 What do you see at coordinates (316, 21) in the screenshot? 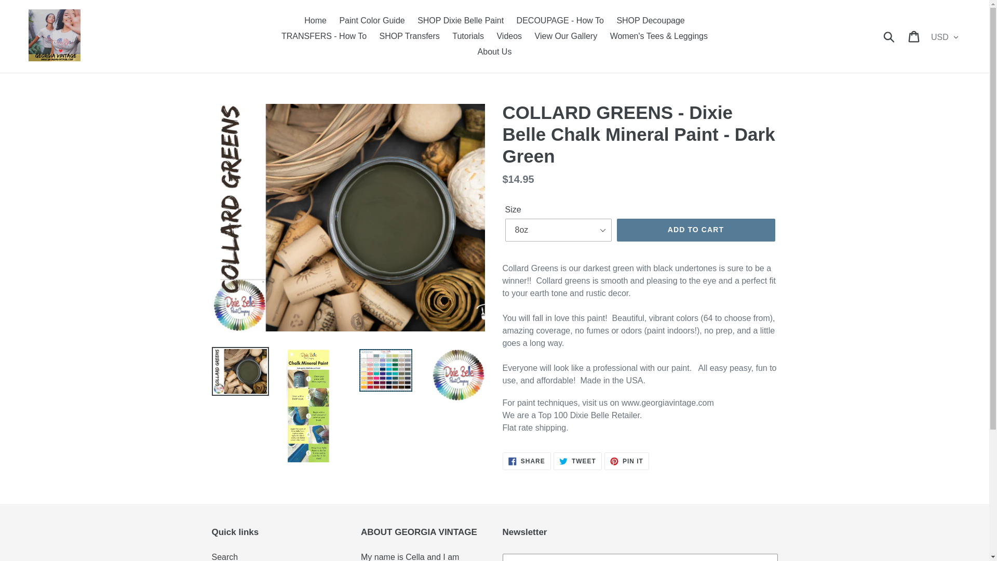
I see `Cart` at bounding box center [316, 21].